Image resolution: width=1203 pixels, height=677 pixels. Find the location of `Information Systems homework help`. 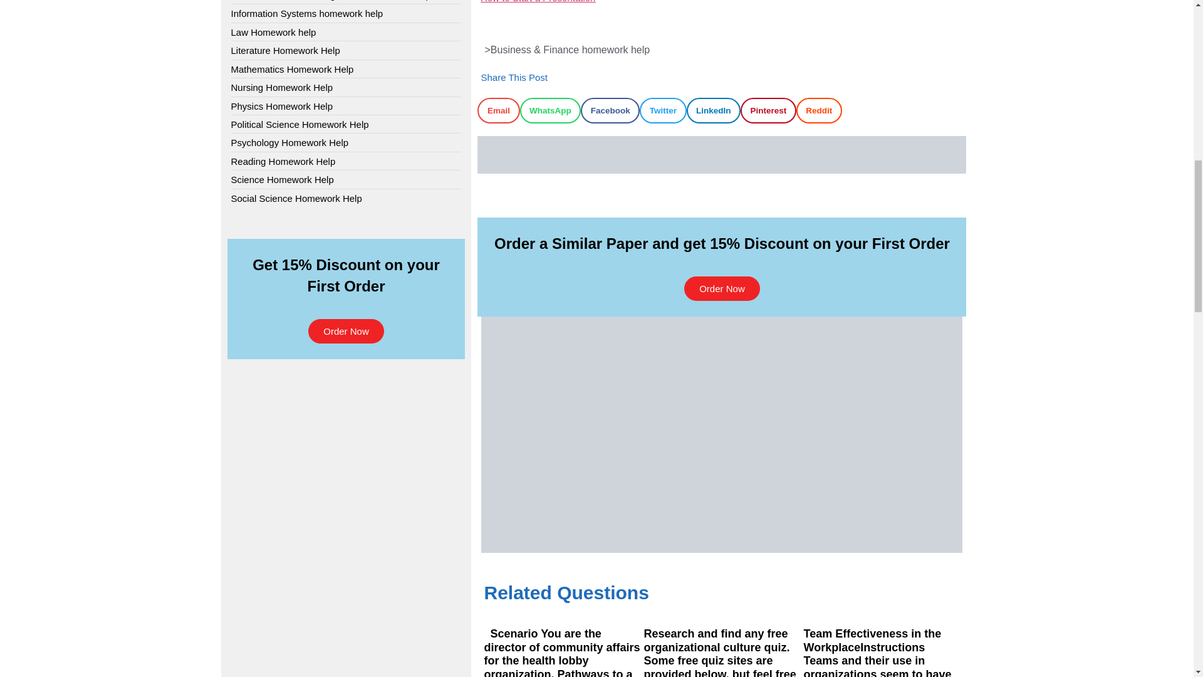

Information Systems homework help is located at coordinates (306, 13).